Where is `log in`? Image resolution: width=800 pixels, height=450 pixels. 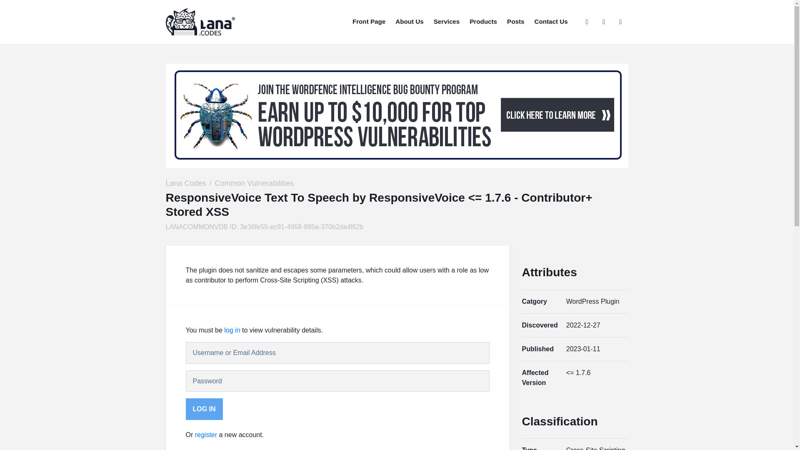
log in is located at coordinates (232, 330).